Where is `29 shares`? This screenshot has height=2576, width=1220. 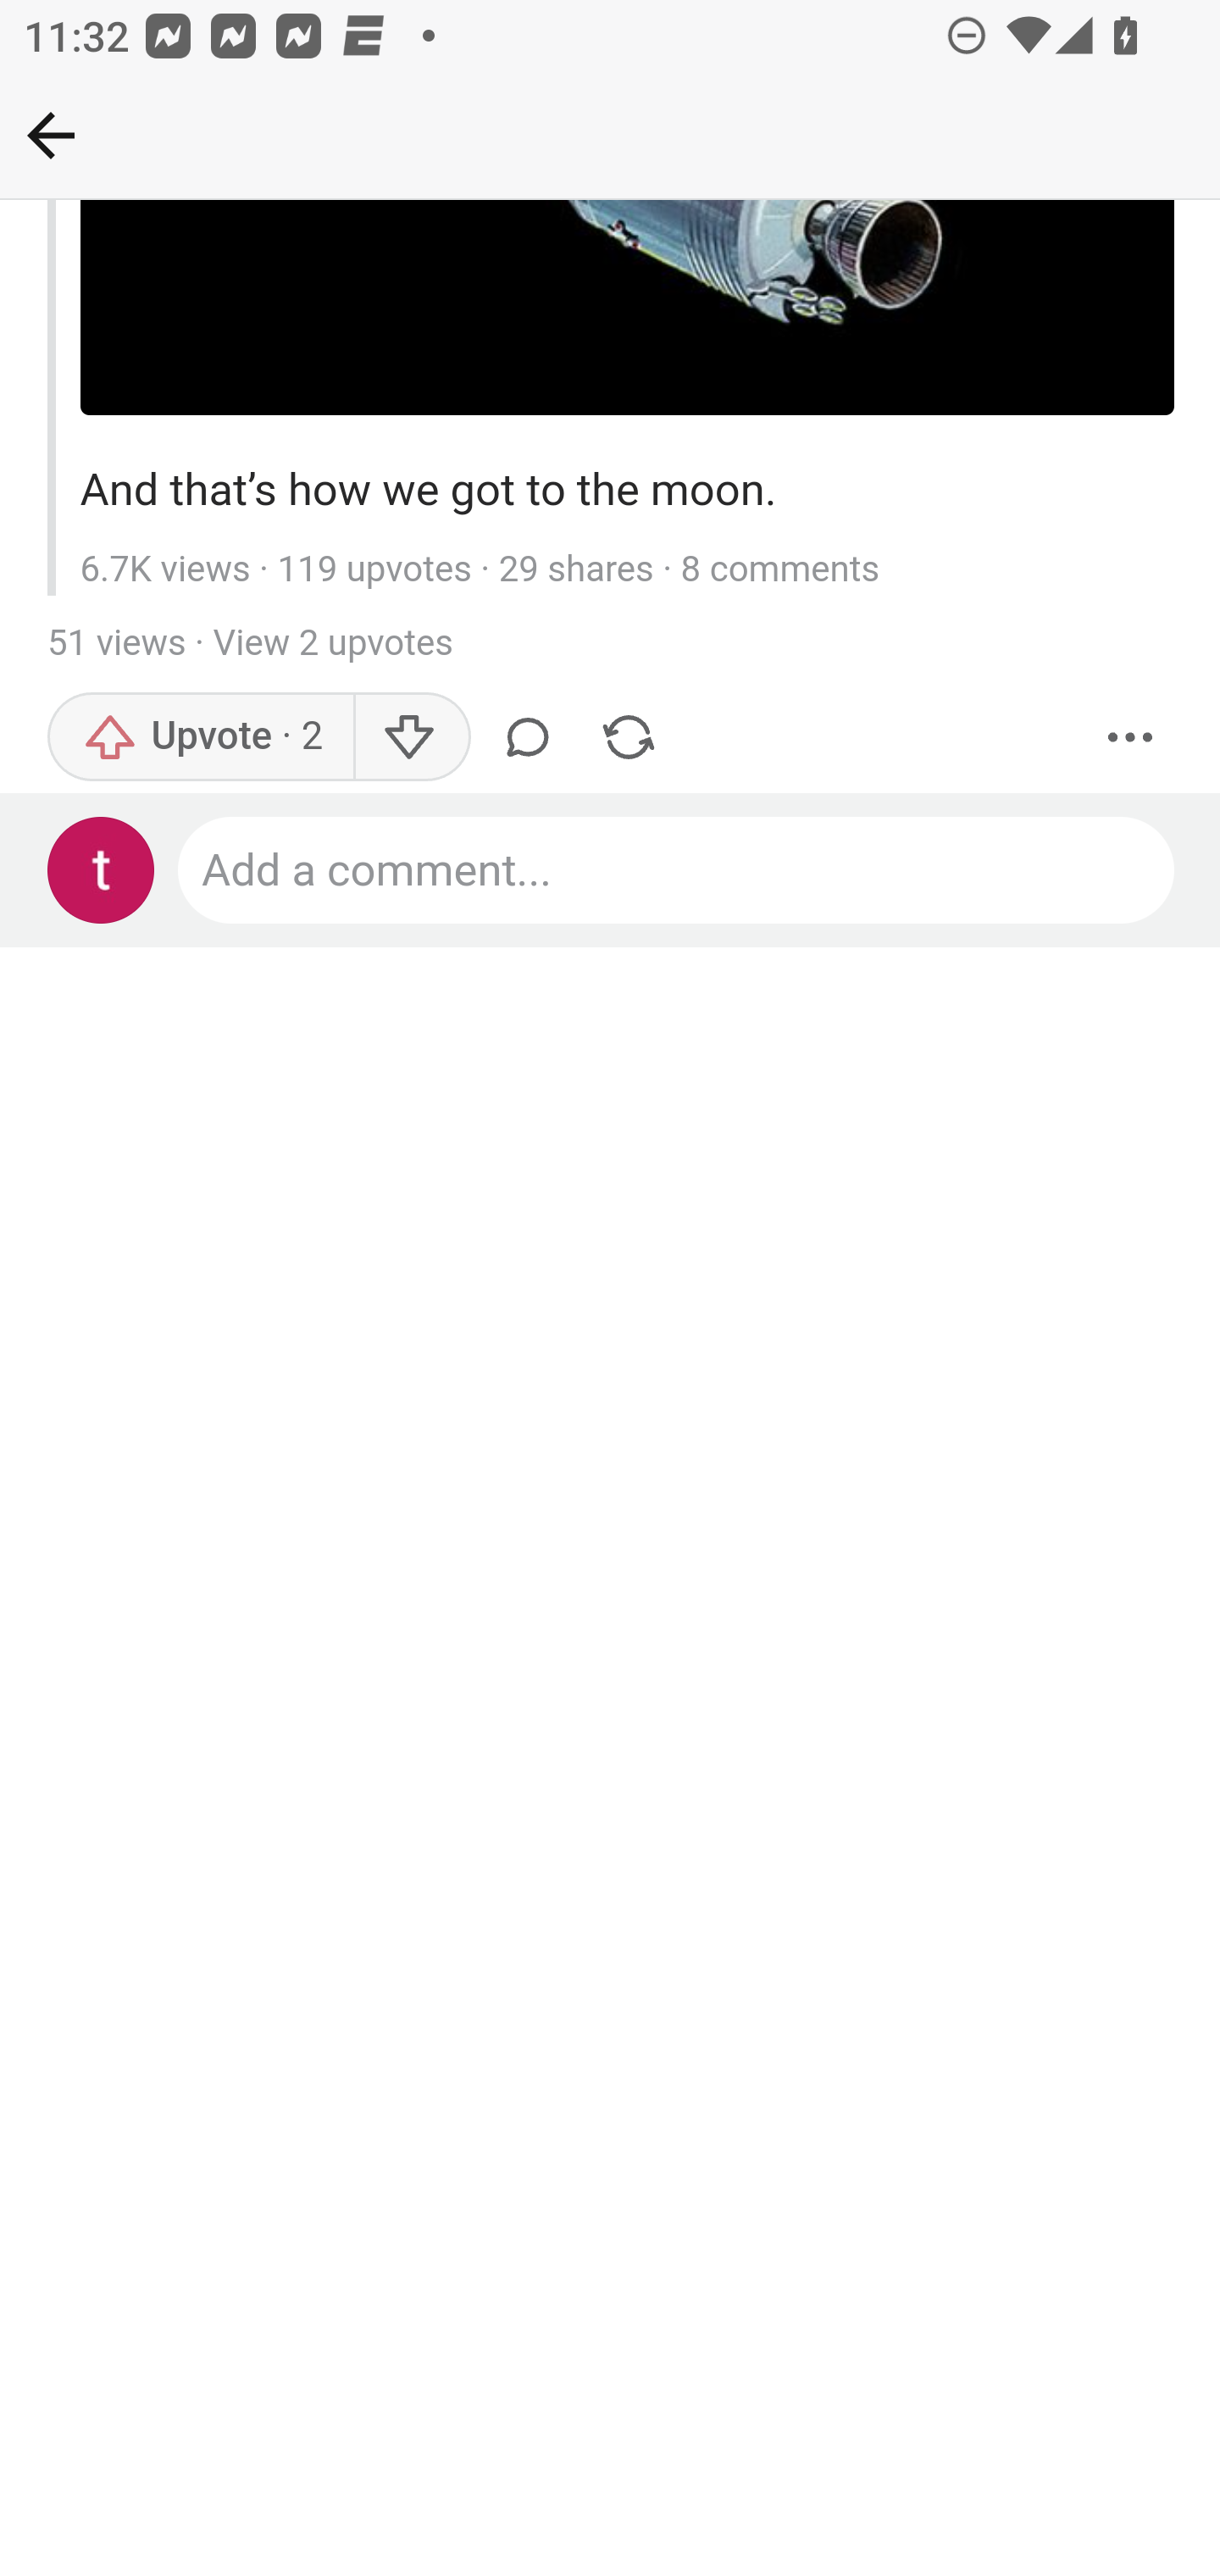
29 shares is located at coordinates (576, 573).